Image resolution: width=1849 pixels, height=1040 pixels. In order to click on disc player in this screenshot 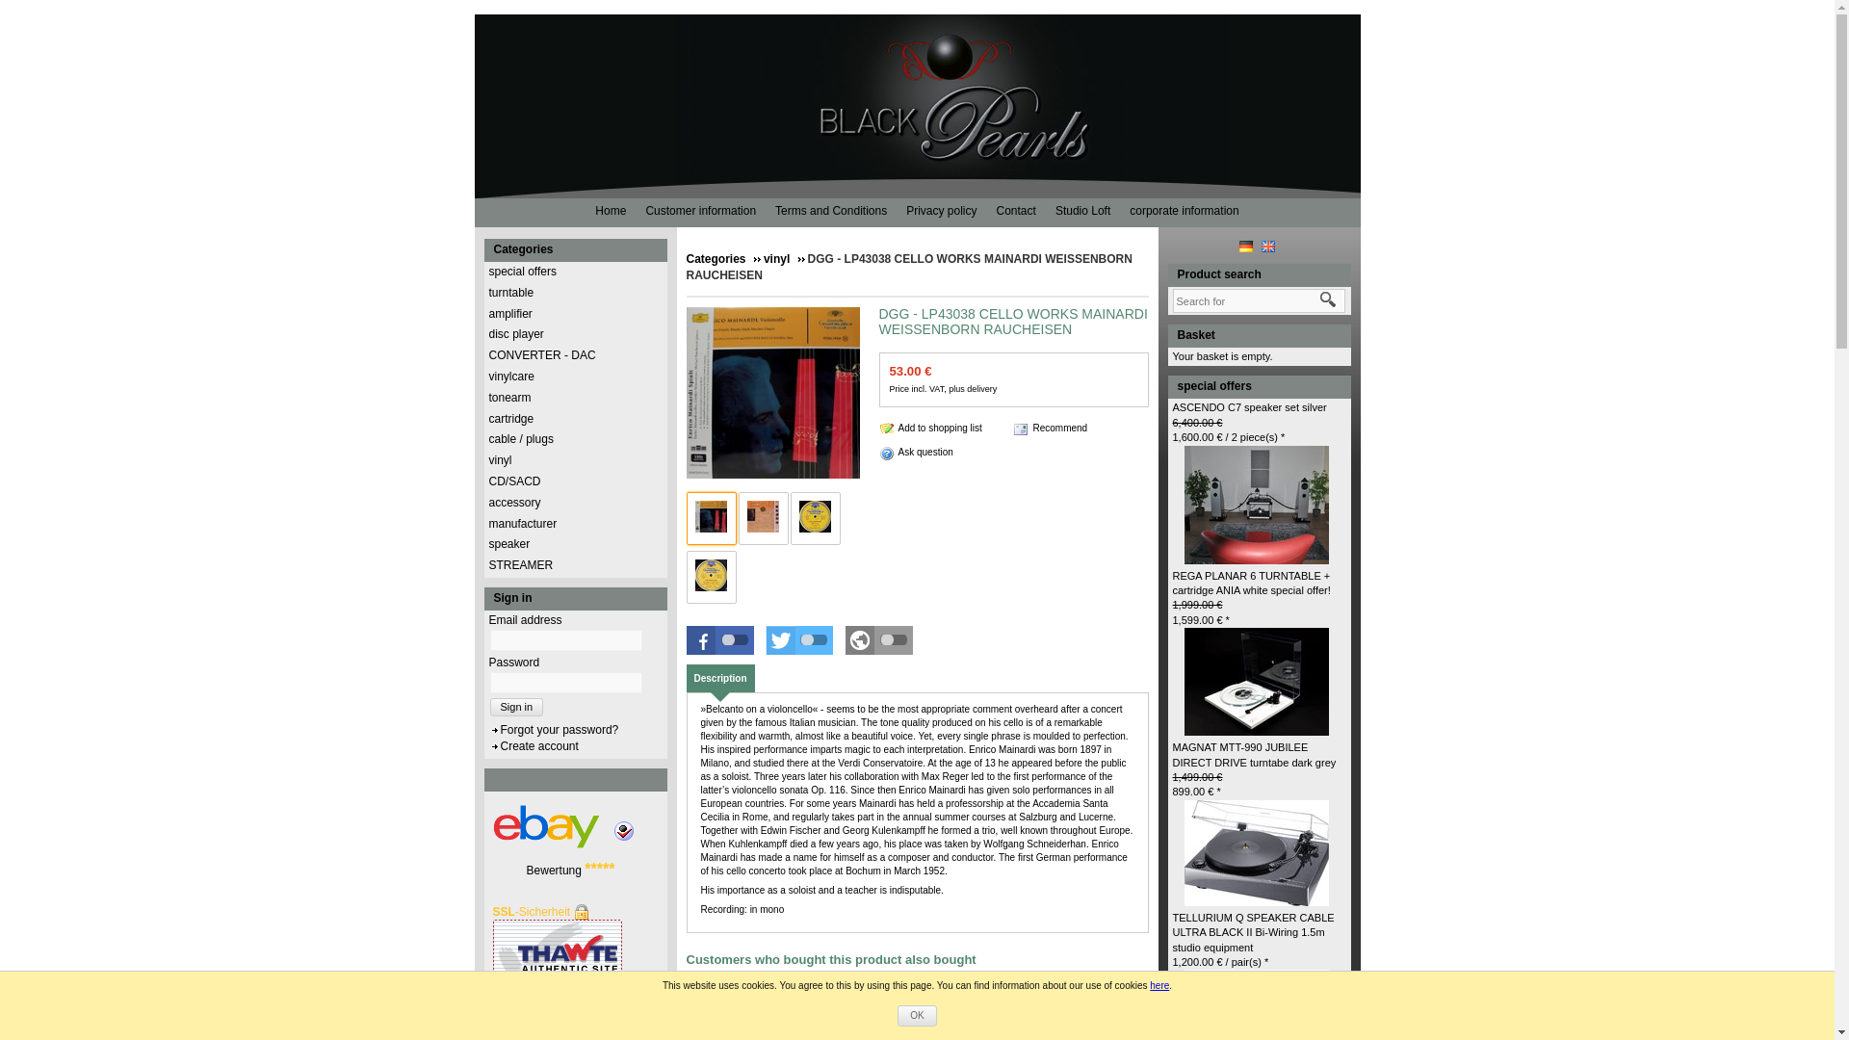, I will do `click(516, 334)`.